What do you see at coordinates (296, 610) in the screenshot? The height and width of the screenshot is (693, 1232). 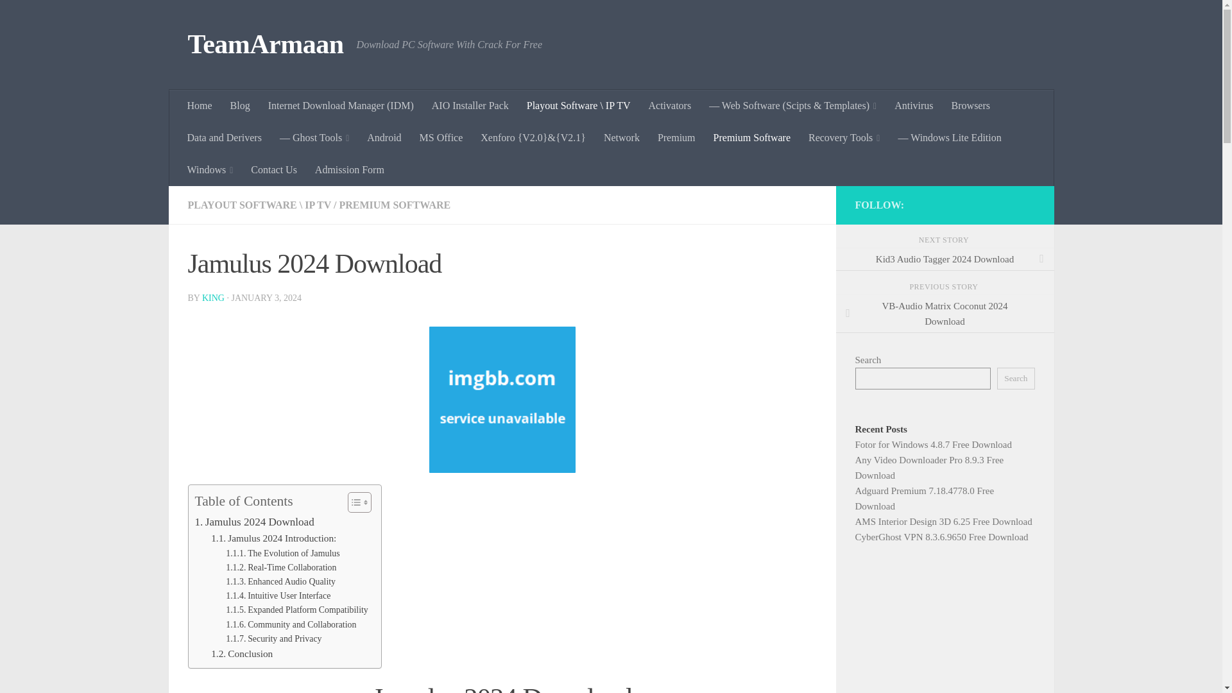 I see `Expanded Platform Compatibility` at bounding box center [296, 610].